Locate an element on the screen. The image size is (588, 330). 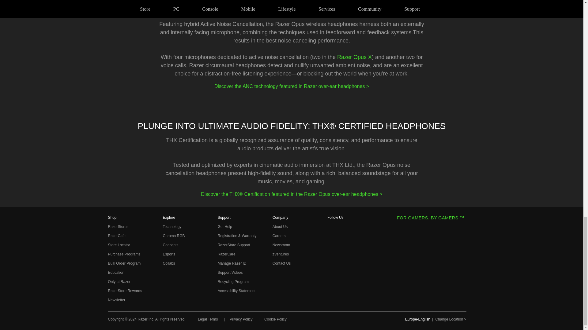
Facebook is located at coordinates (331, 228).